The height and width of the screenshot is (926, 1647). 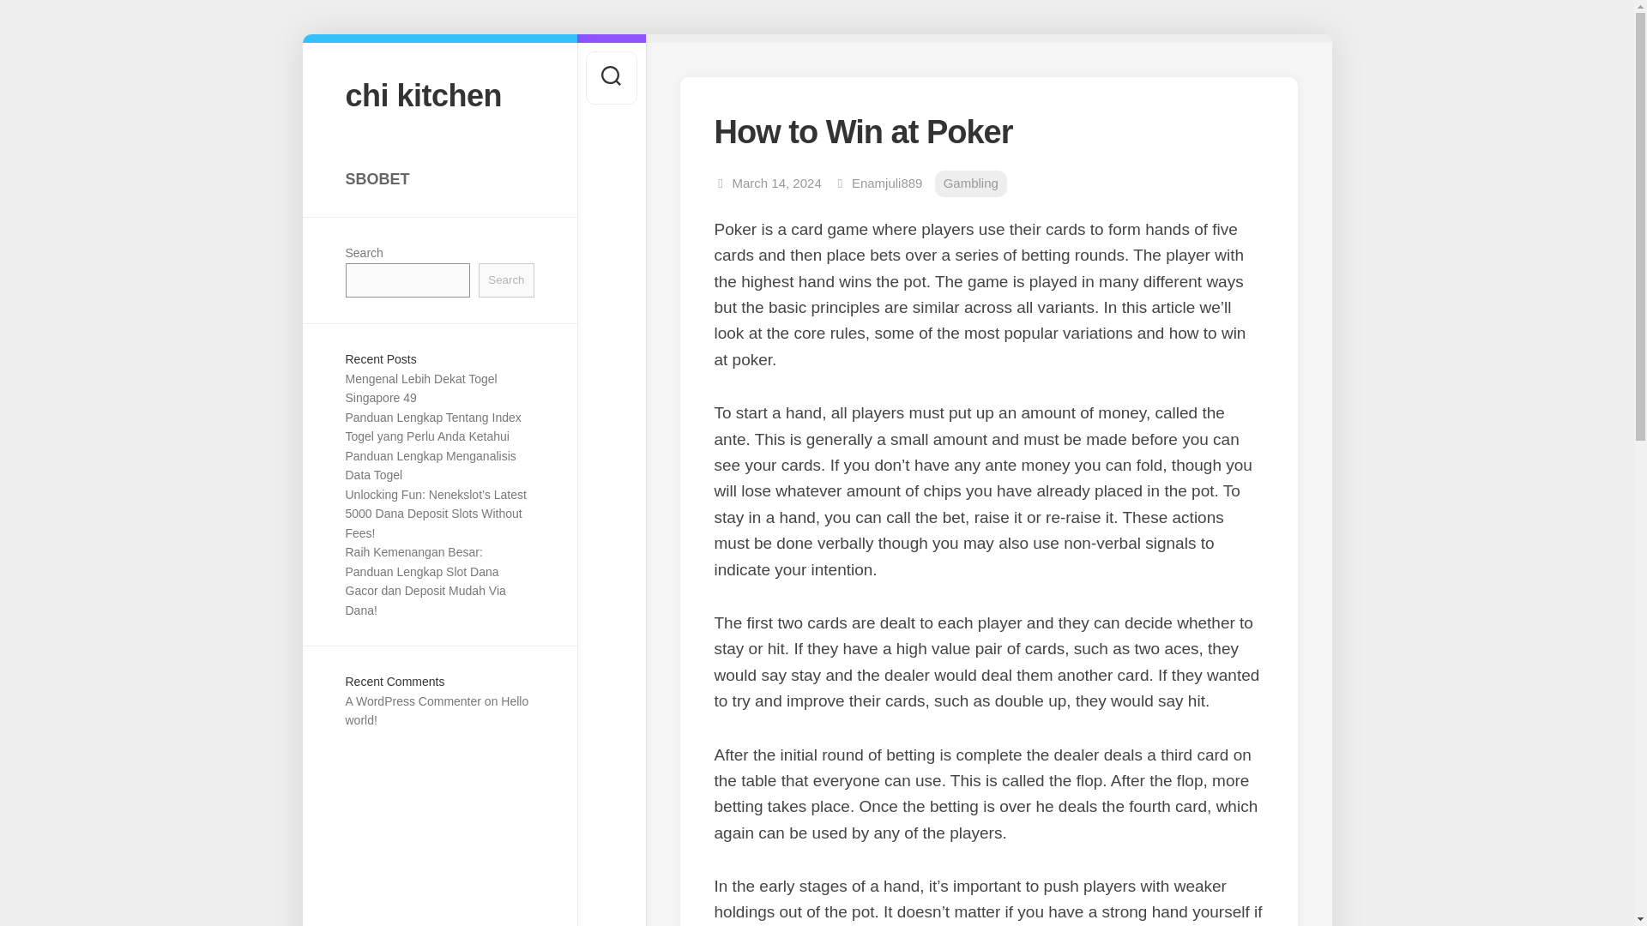 What do you see at coordinates (432, 427) in the screenshot?
I see `Panduan Lengkap Tentang Index Togel yang Perlu Anda Ketahui` at bounding box center [432, 427].